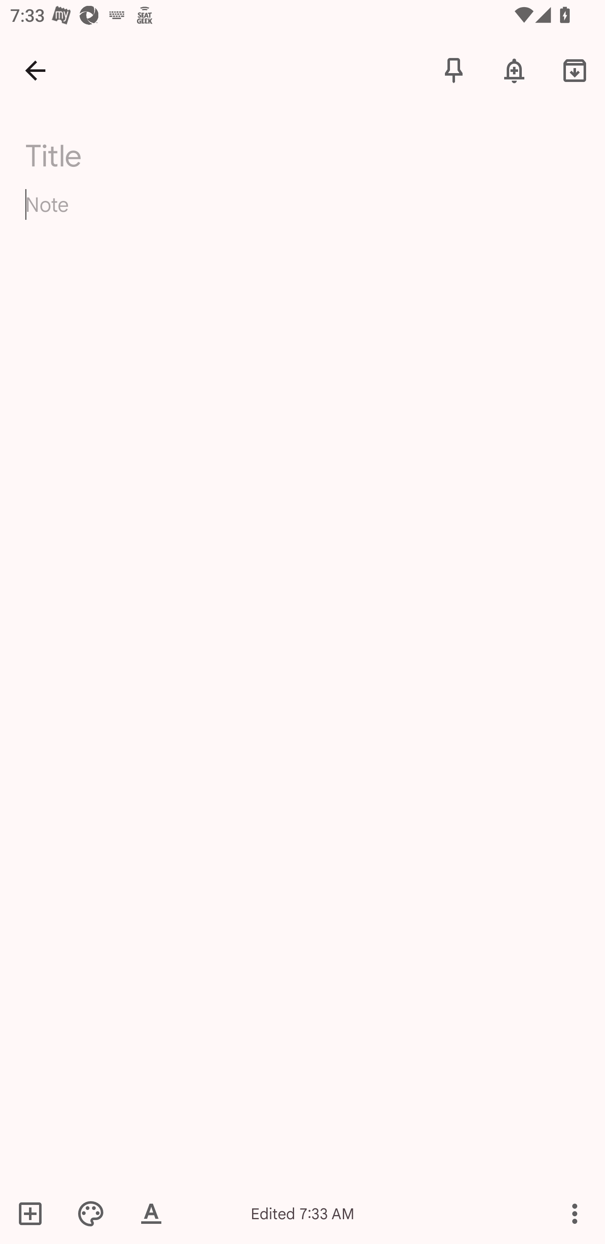 This screenshot has height=1244, width=605. What do you see at coordinates (35, 1213) in the screenshot?
I see `New list` at bounding box center [35, 1213].